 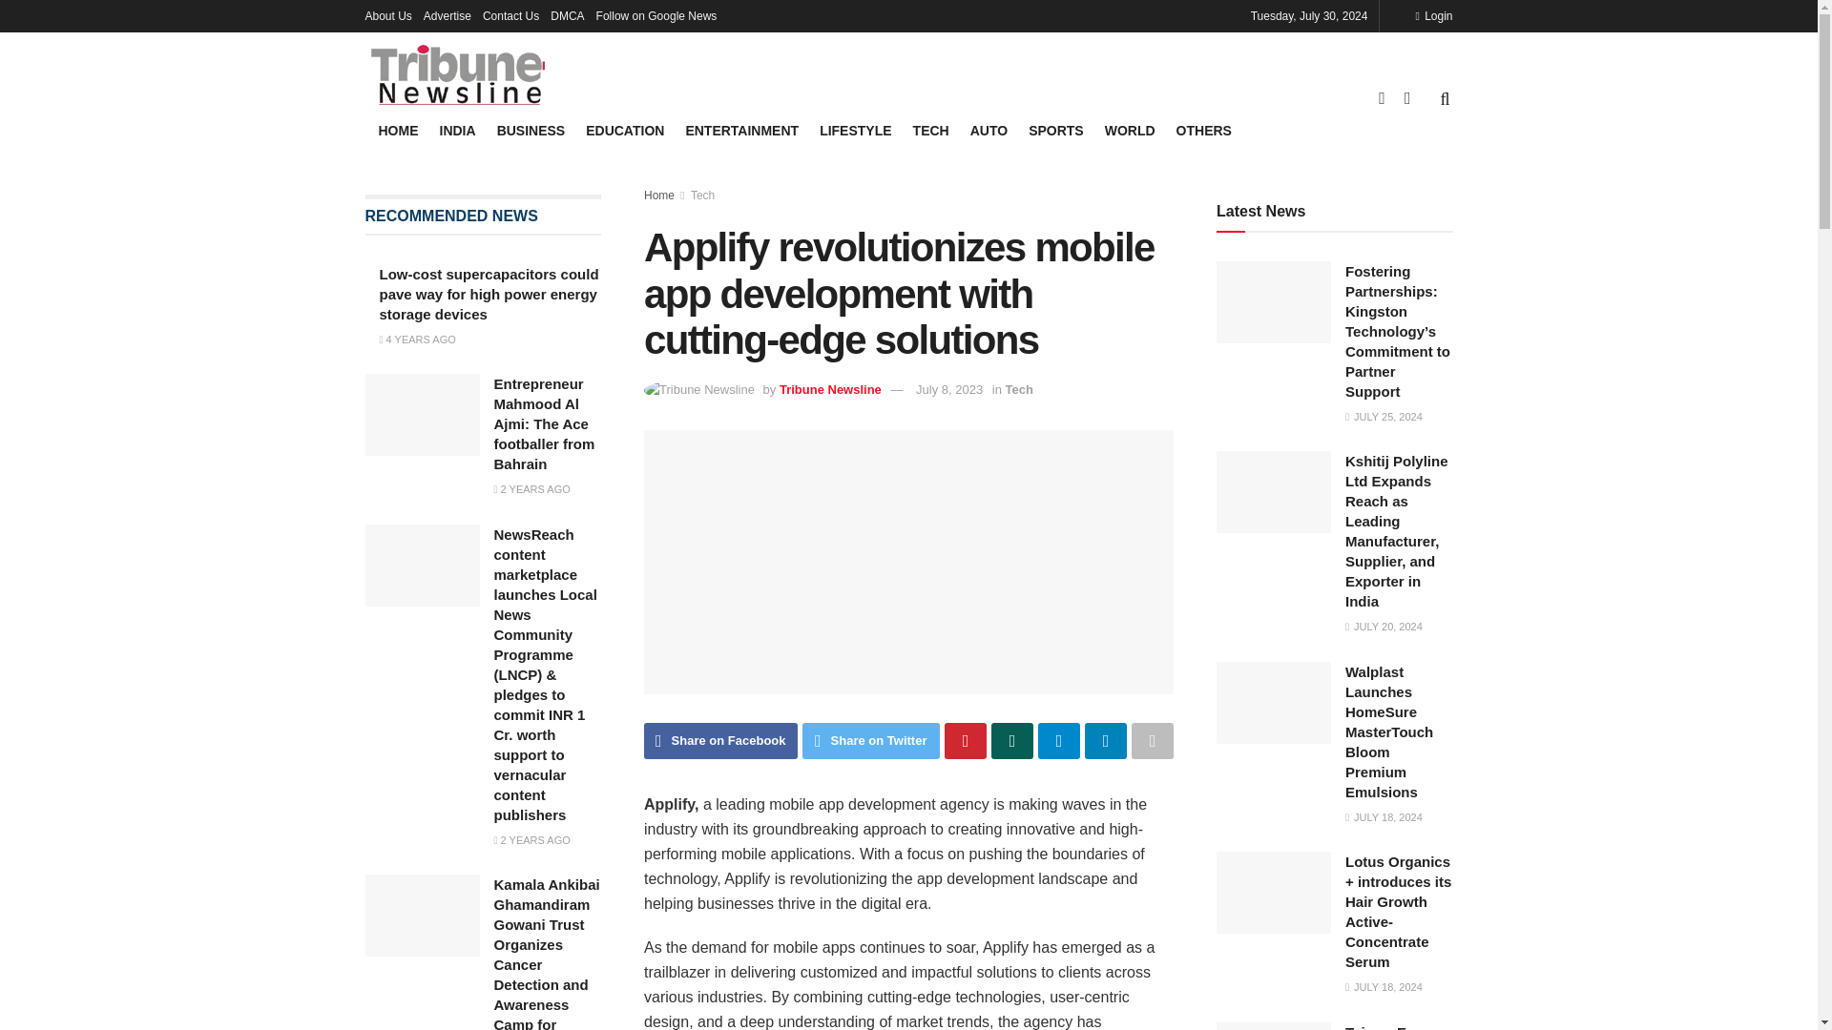 What do you see at coordinates (1130, 131) in the screenshot?
I see `WORLD` at bounding box center [1130, 131].